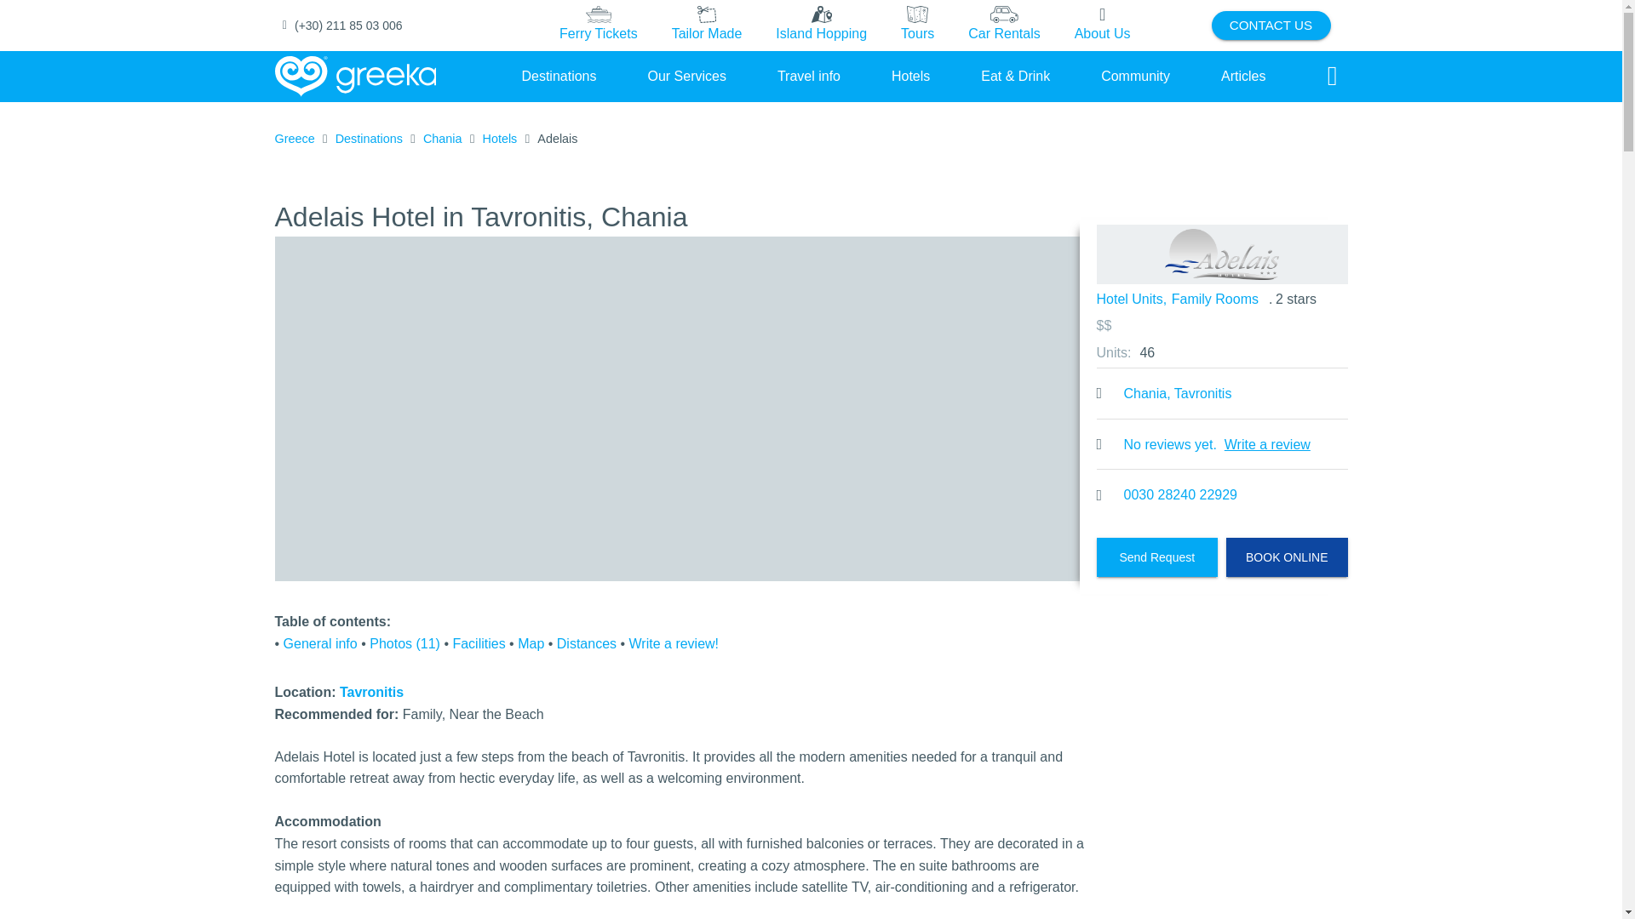 The width and height of the screenshot is (1635, 919). Describe the element at coordinates (1129, 300) in the screenshot. I see `Hotel Units` at that location.